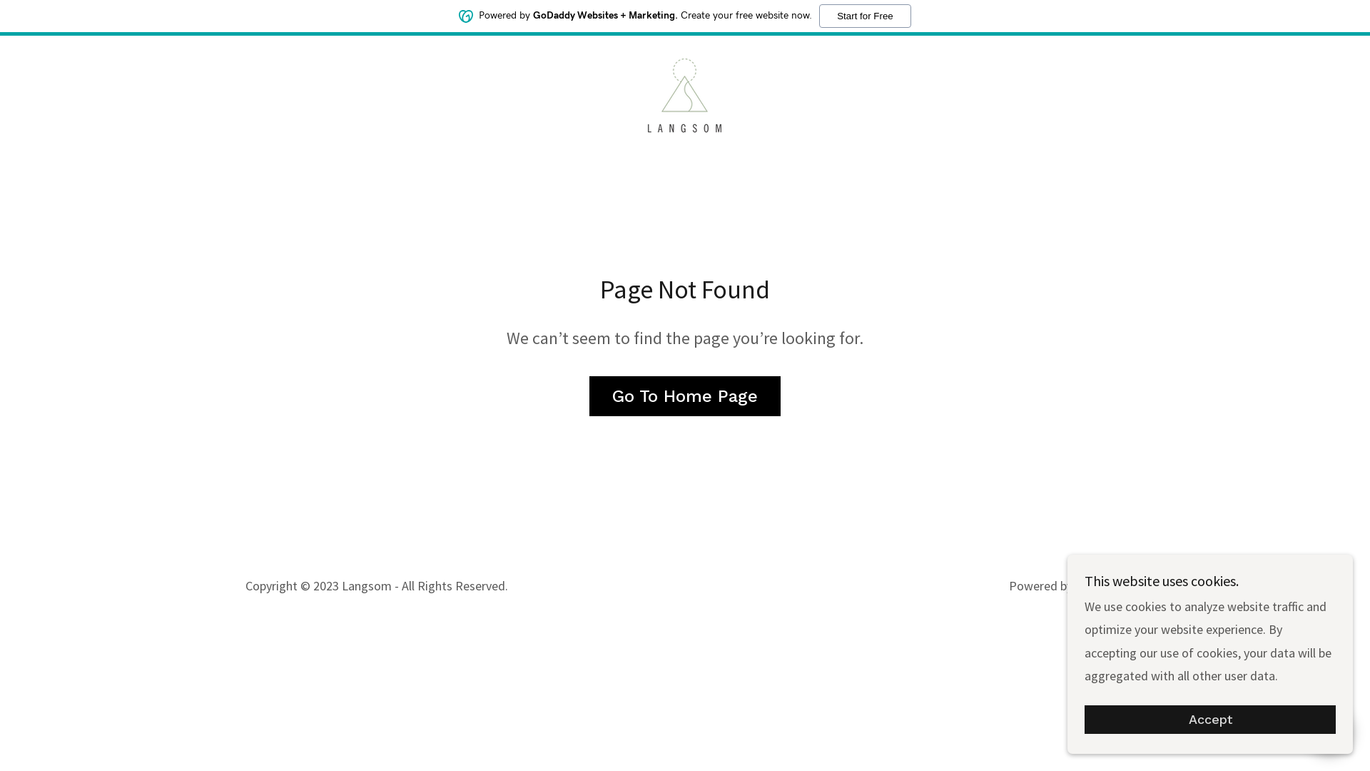 The image size is (1370, 771). What do you see at coordinates (685, 396) in the screenshot?
I see `Go To Home Page` at bounding box center [685, 396].